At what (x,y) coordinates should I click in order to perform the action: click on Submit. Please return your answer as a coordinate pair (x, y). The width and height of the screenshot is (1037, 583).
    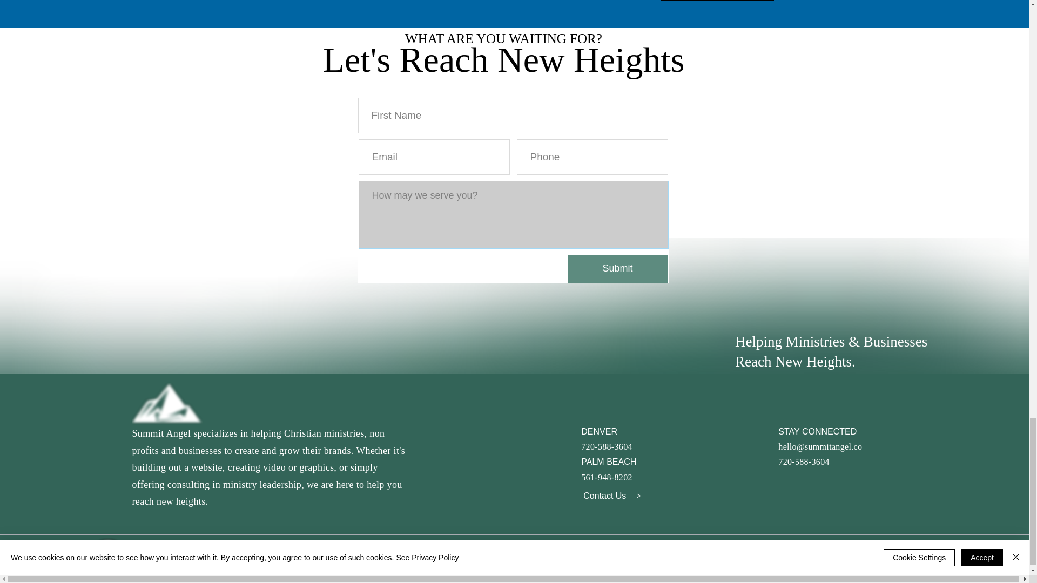
    Looking at the image, I should click on (617, 268).